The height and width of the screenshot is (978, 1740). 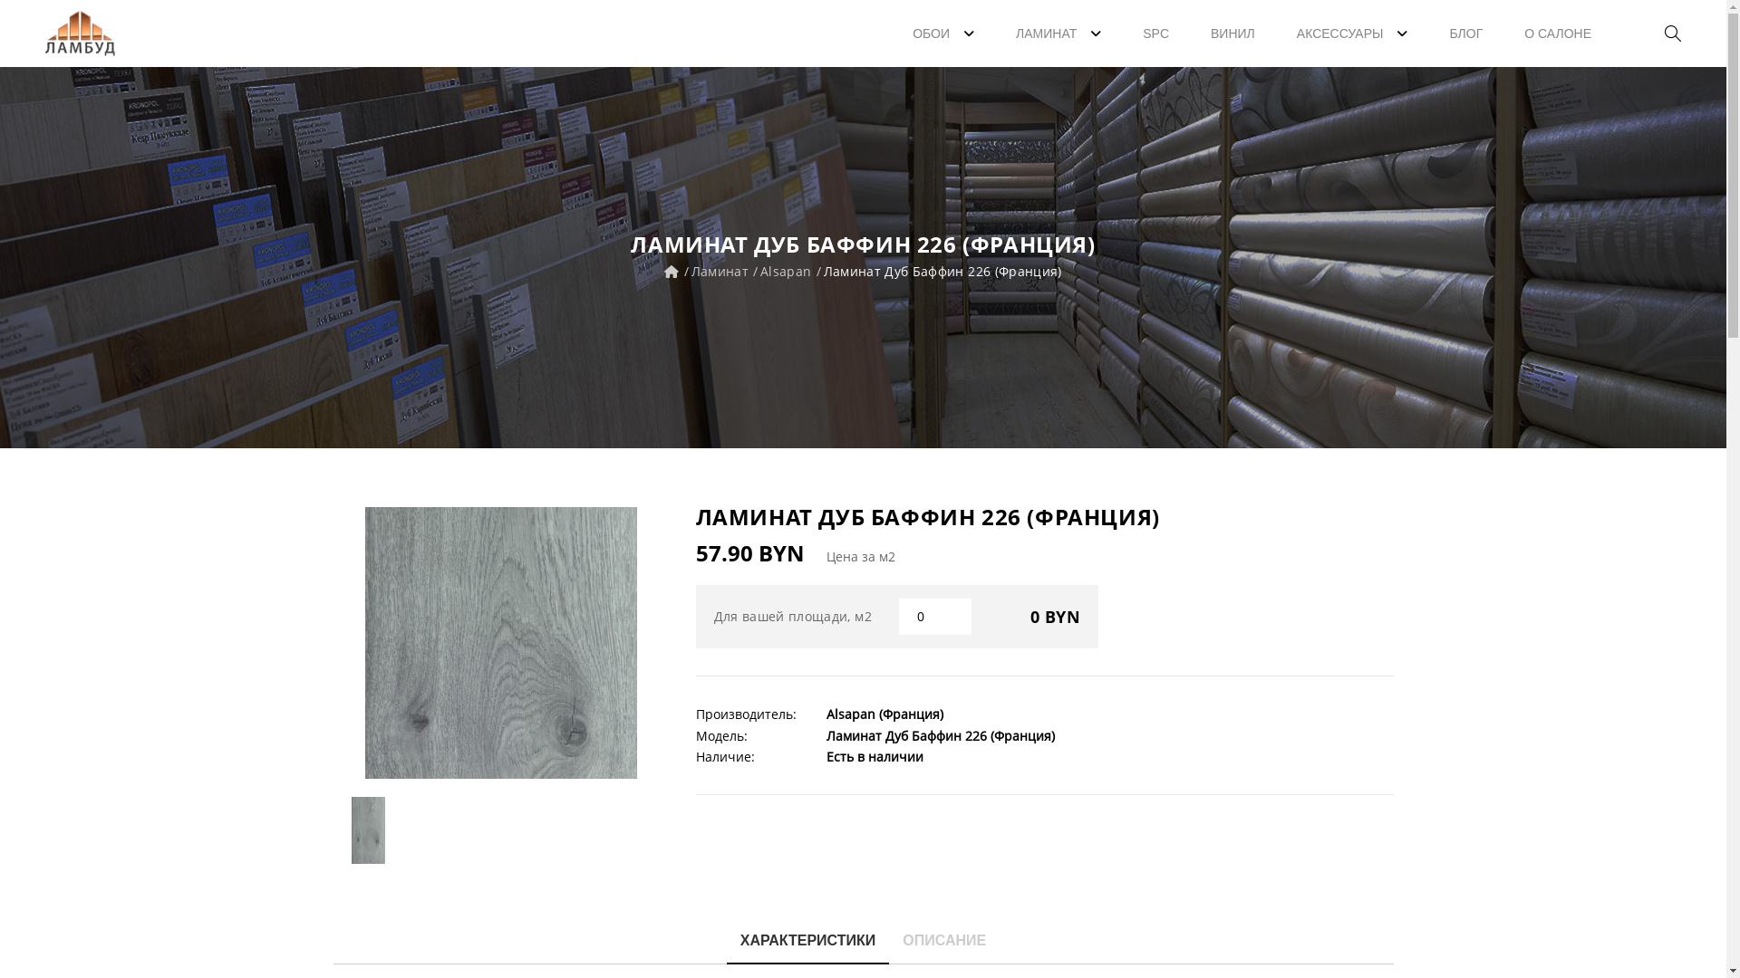 I want to click on Alsapan, so click(x=786, y=272).